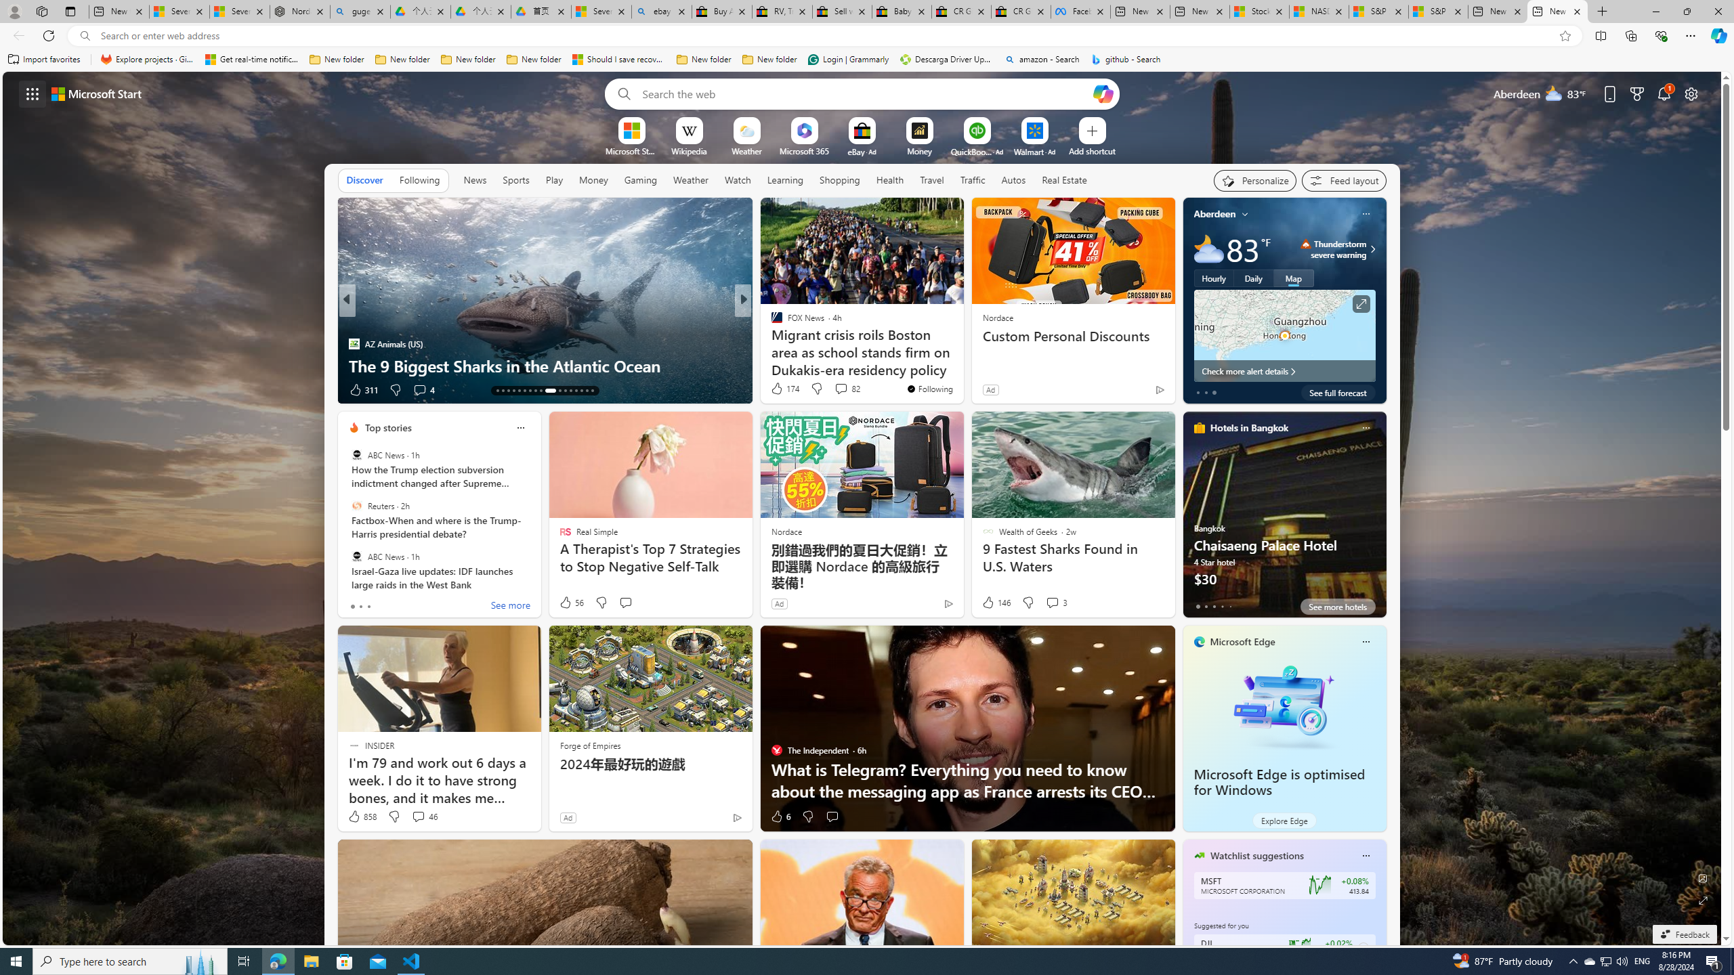 The height and width of the screenshot is (975, 1734). What do you see at coordinates (590, 745) in the screenshot?
I see `Forge of Empires` at bounding box center [590, 745].